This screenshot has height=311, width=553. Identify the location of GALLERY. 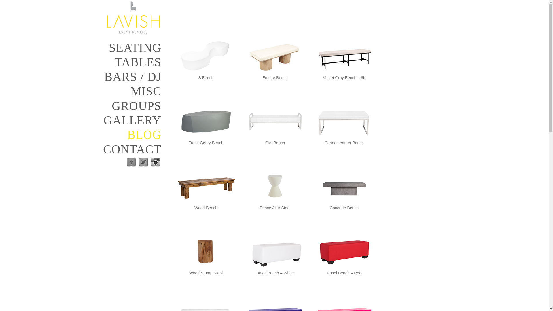
(130, 120).